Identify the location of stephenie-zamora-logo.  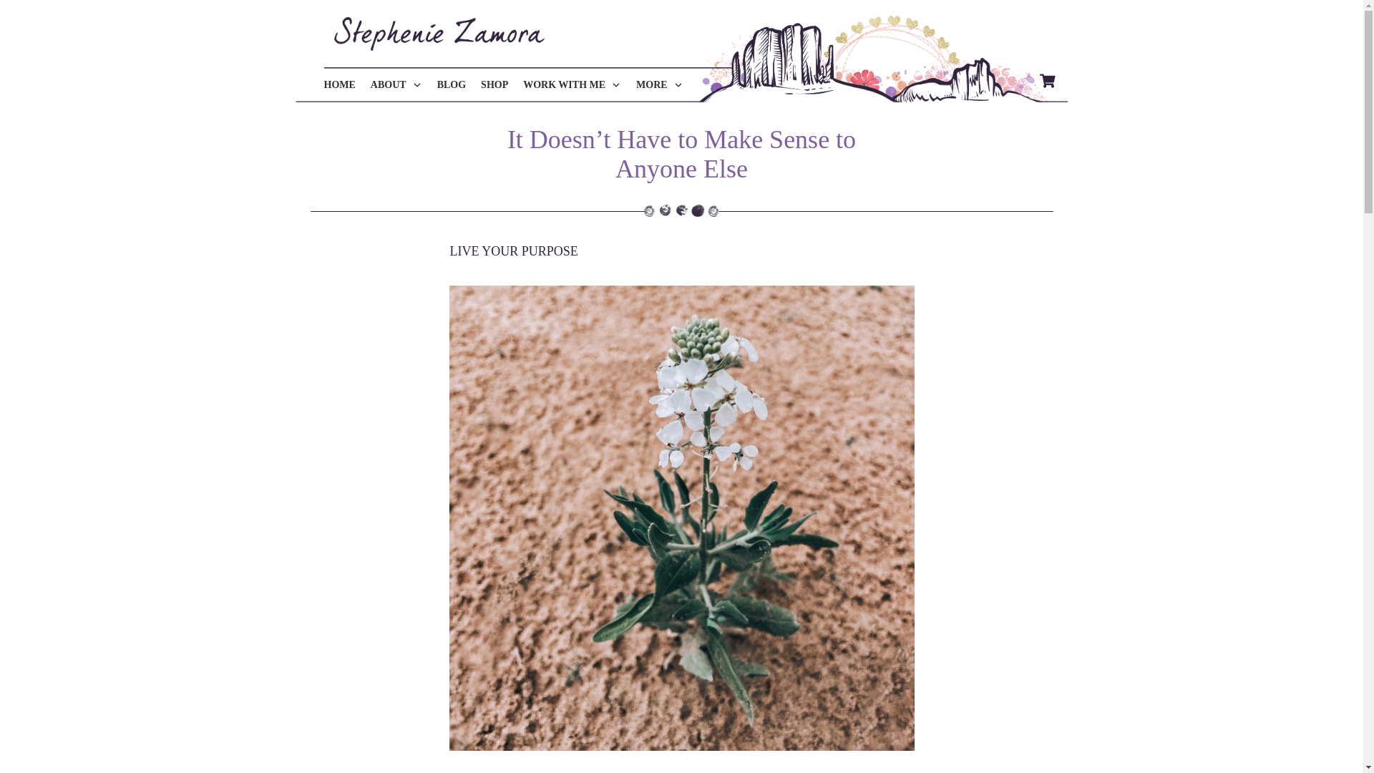
(439, 34).